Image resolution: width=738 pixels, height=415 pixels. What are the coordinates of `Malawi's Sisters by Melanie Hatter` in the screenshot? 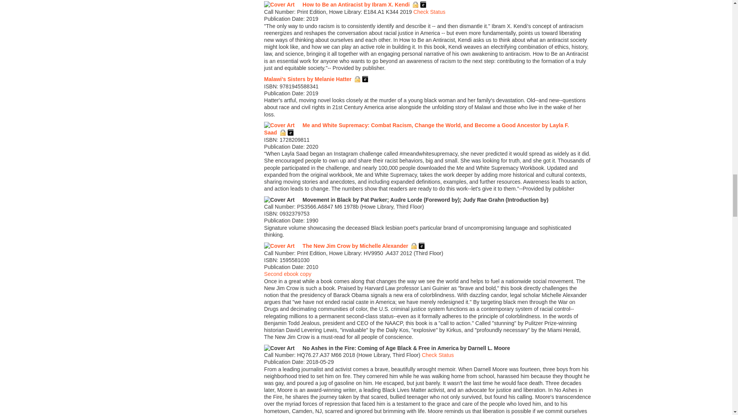 It's located at (307, 79).